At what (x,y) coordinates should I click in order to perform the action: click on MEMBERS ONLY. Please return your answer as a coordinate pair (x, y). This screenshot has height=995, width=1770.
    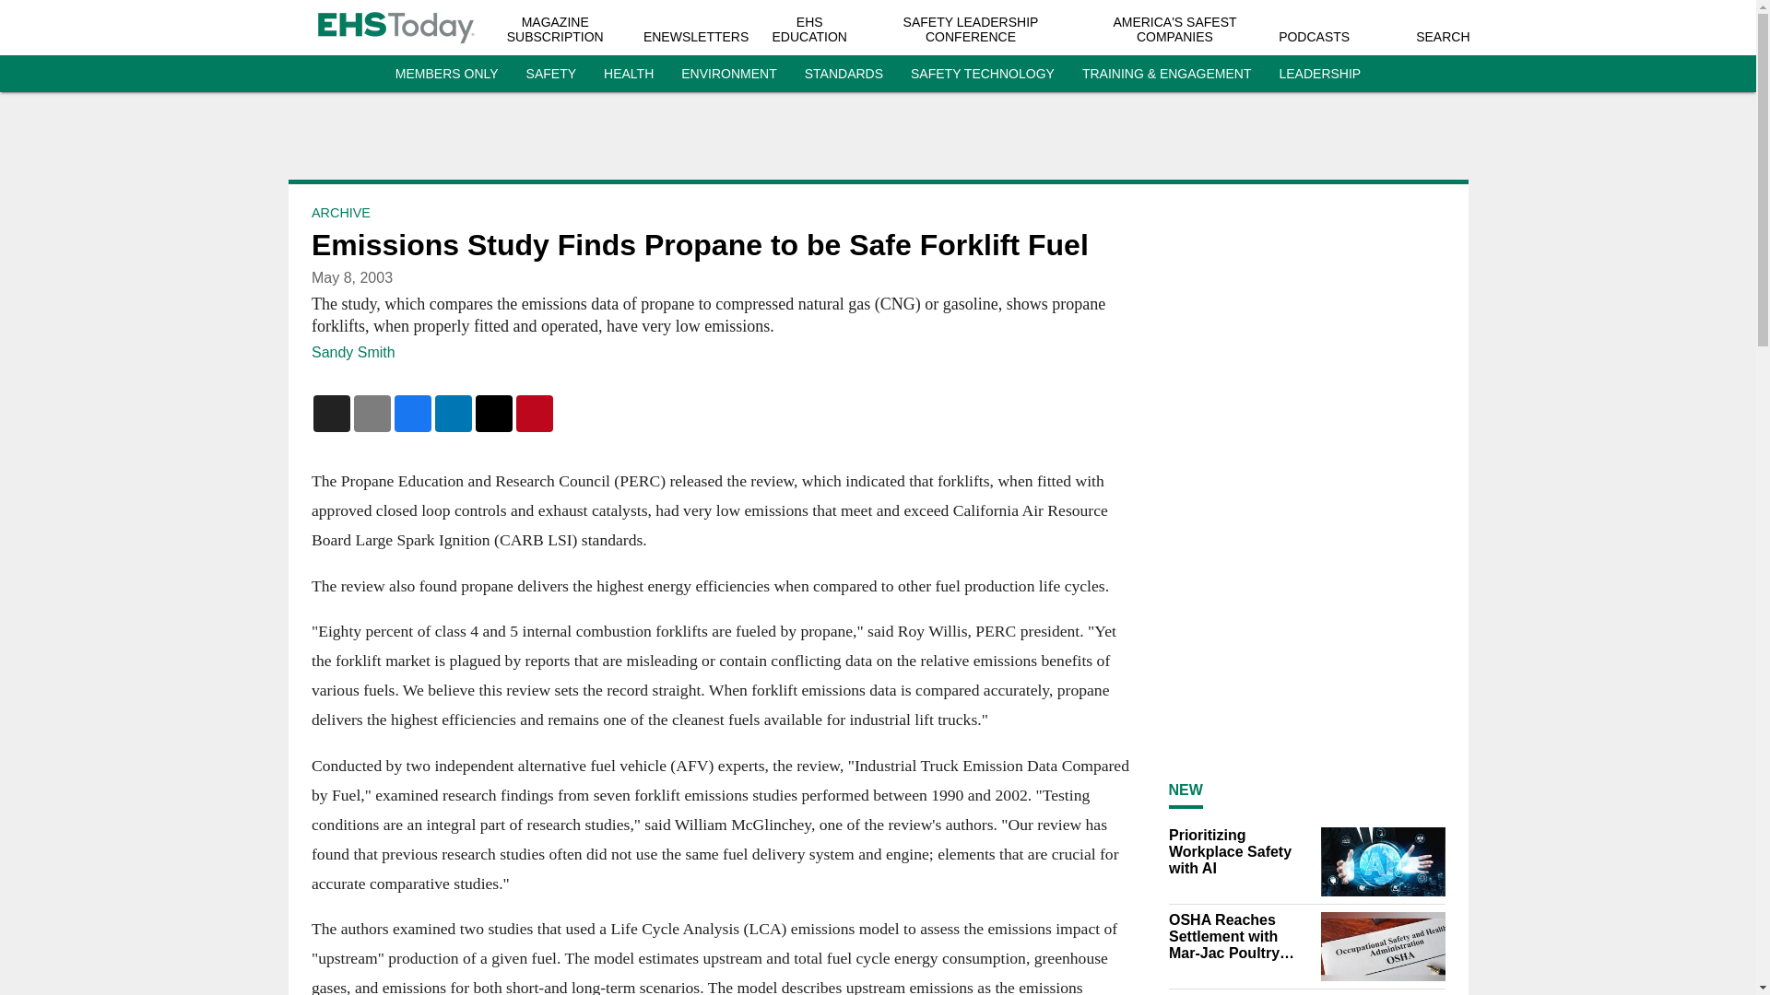
    Looking at the image, I should click on (446, 74).